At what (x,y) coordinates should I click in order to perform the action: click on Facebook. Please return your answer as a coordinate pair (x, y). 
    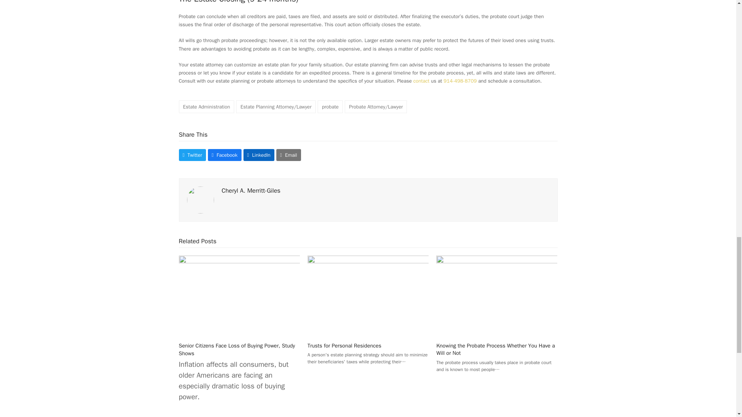
    Looking at the image, I should click on (225, 154).